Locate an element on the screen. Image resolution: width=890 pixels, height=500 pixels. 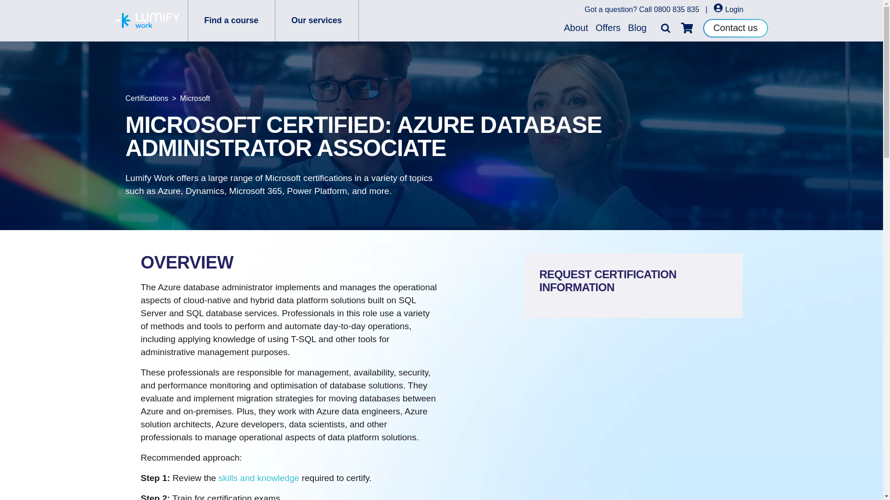
Checkout is located at coordinates (687, 28).